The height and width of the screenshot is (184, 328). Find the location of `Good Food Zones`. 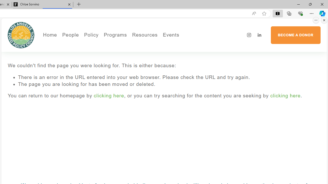

Good Food Zones is located at coordinates (165, 45).